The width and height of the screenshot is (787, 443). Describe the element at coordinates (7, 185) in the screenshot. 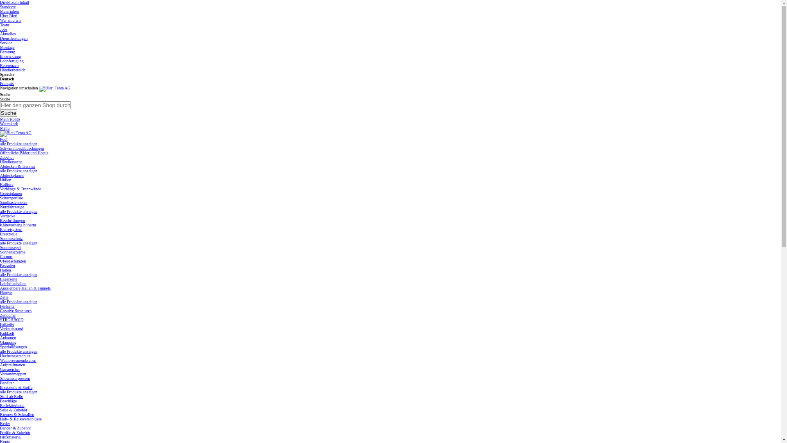

I see `Rolltore` at that location.